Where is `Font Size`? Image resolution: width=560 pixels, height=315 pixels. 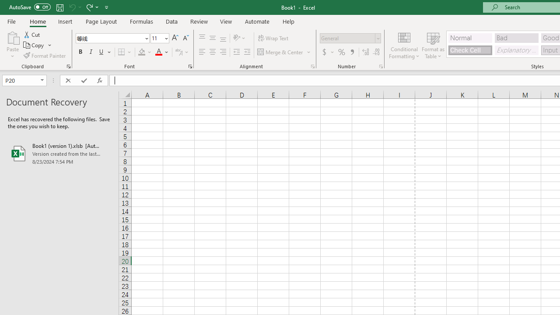 Font Size is located at coordinates (160, 38).